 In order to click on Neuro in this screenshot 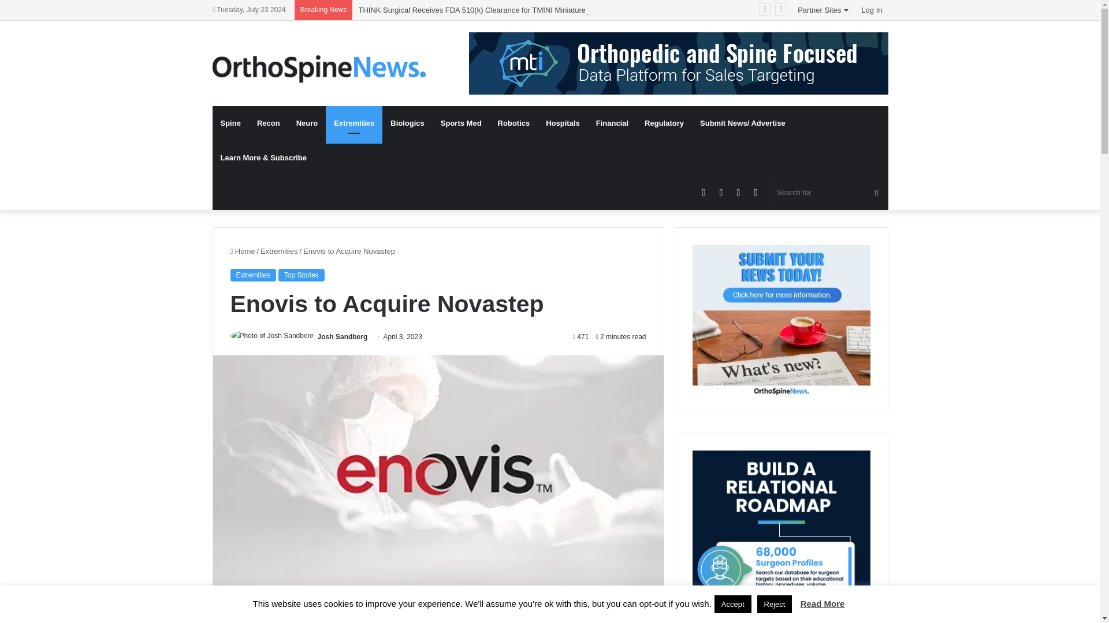, I will do `click(307, 123)`.